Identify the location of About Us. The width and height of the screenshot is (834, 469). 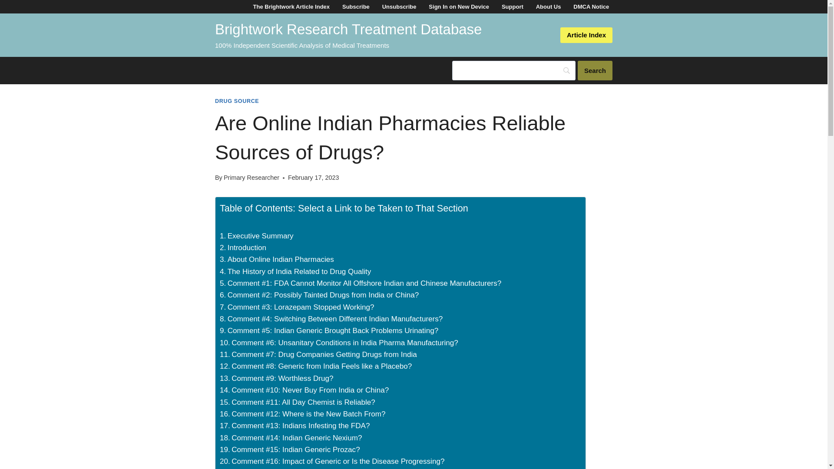
(548, 7).